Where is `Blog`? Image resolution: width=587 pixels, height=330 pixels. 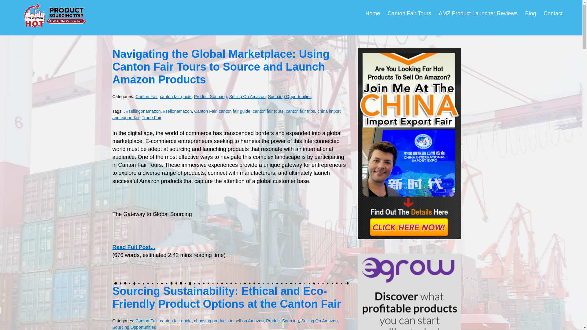 Blog is located at coordinates (530, 13).